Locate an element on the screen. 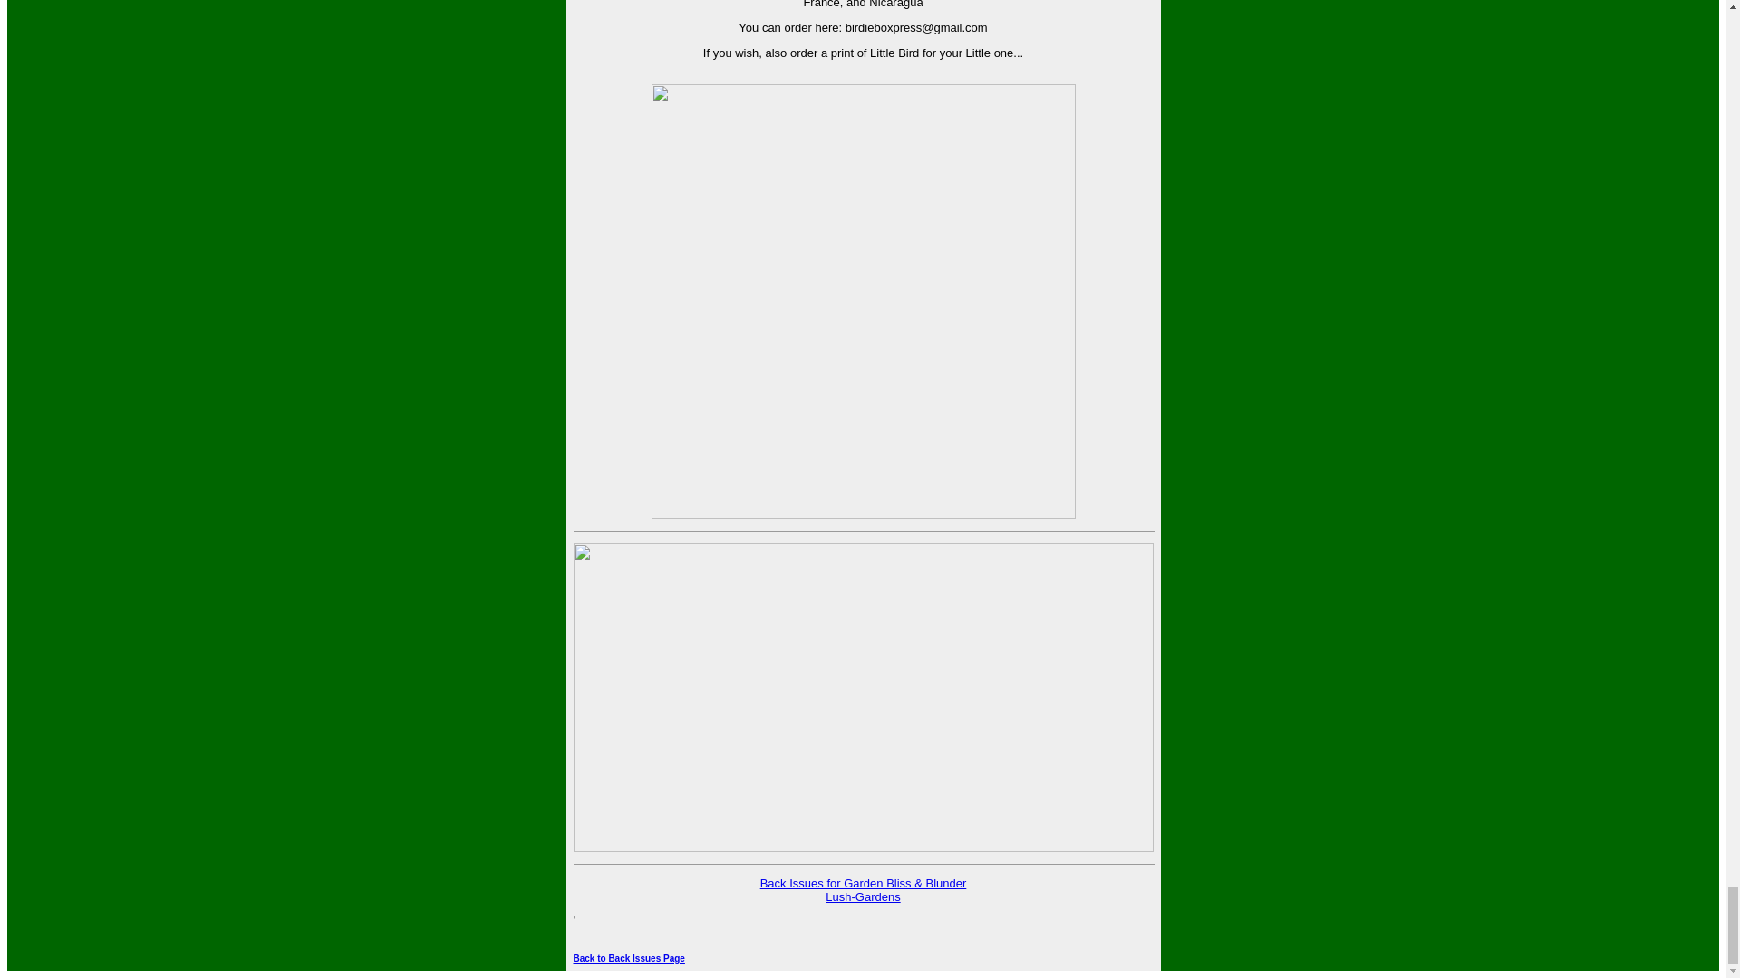  Back to Back Issues Page is located at coordinates (627, 958).